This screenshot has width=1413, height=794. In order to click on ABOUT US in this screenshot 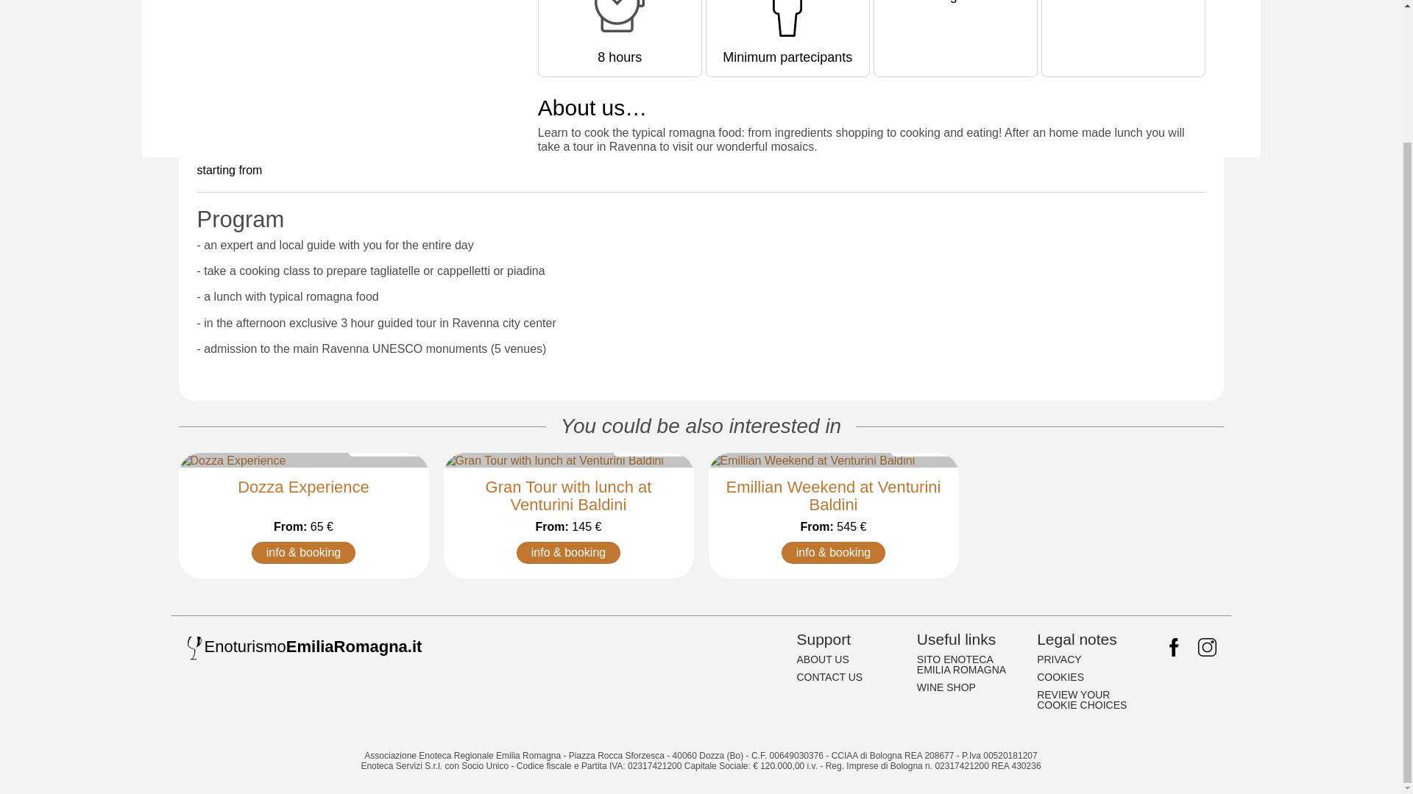, I will do `click(849, 659)`.